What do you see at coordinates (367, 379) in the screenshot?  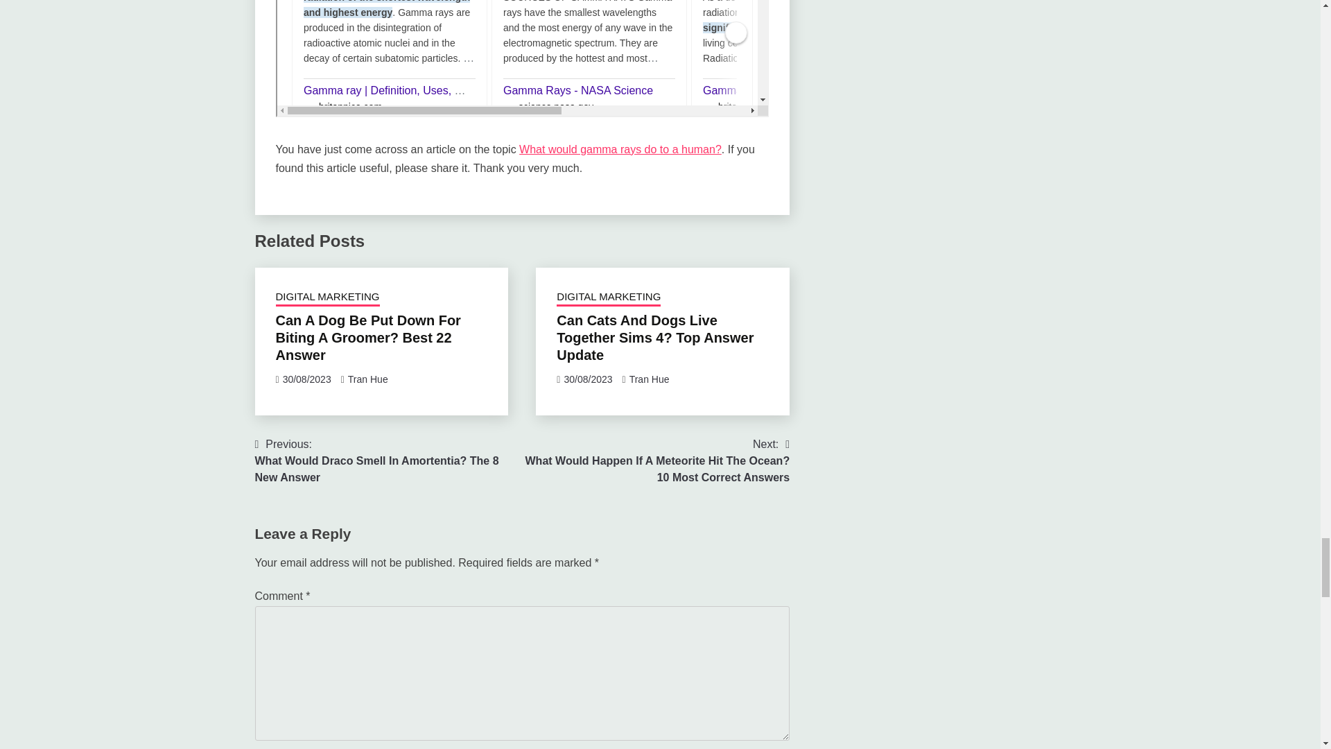 I see `Tran Hue` at bounding box center [367, 379].